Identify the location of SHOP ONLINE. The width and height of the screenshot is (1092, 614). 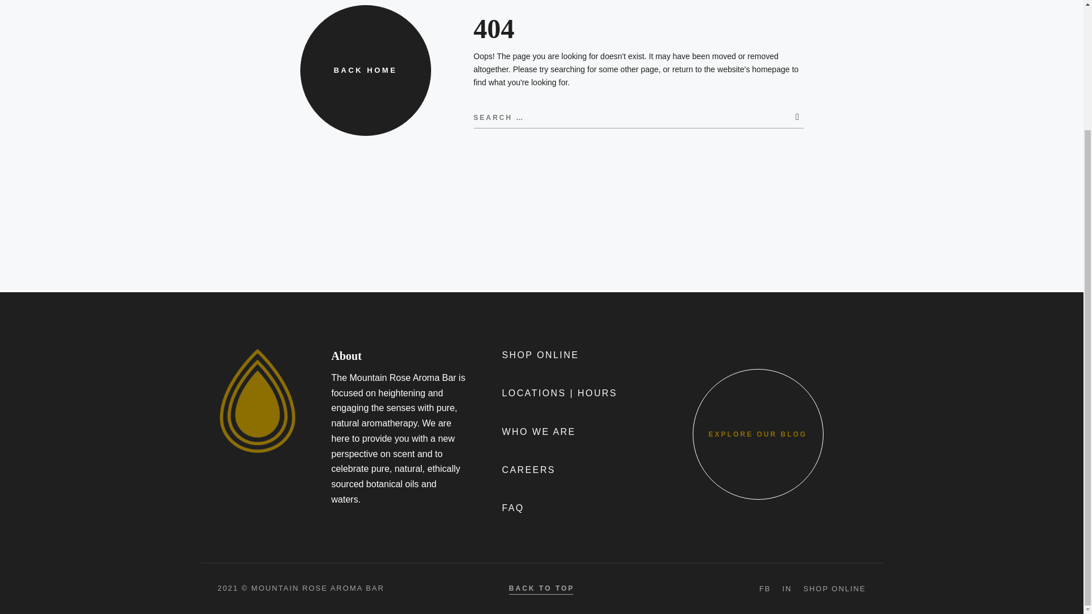
(743, 142).